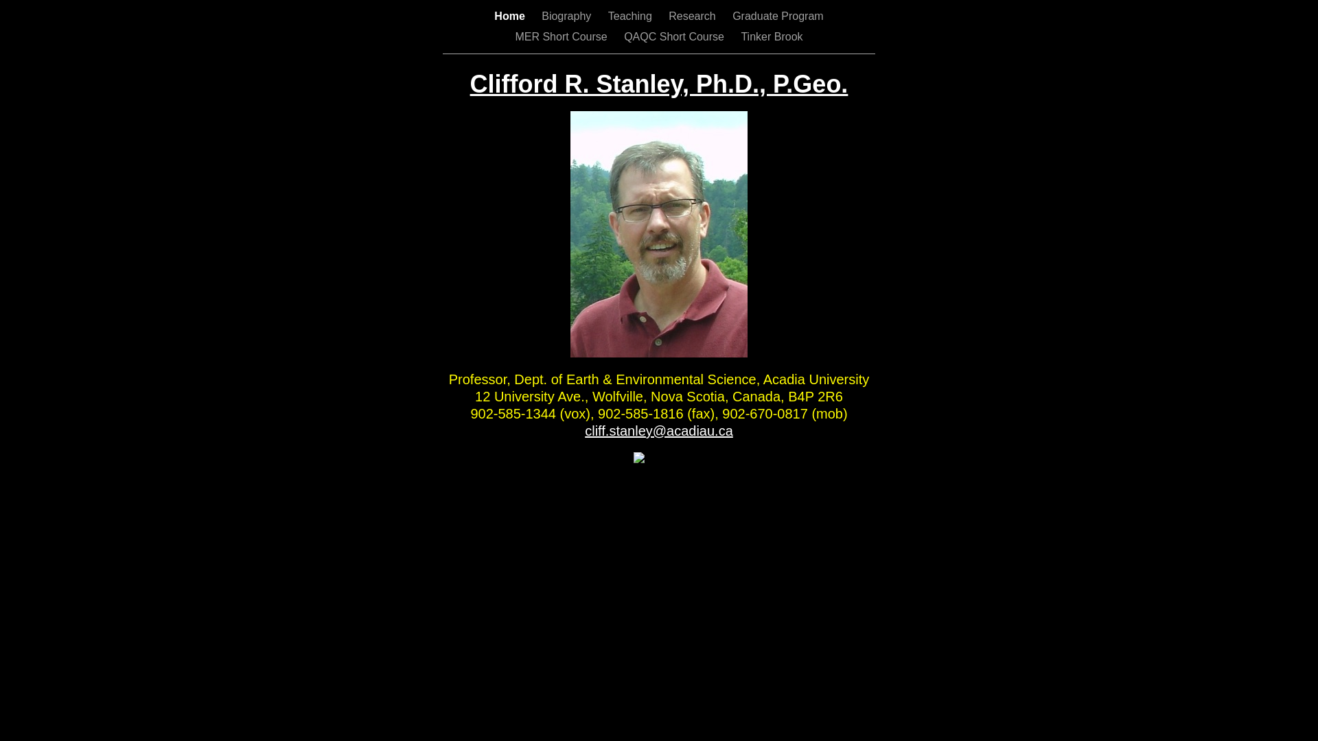 This screenshot has width=1318, height=741. What do you see at coordinates (693, 16) in the screenshot?
I see `Research` at bounding box center [693, 16].